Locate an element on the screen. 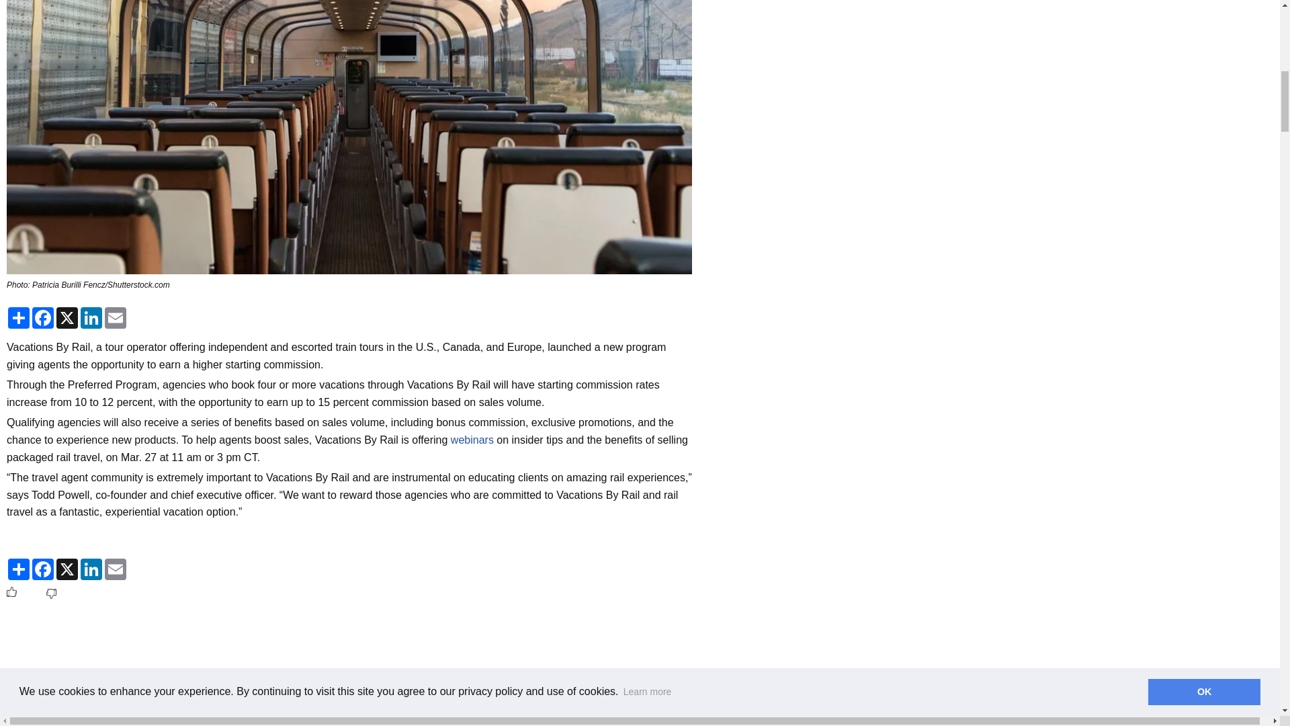 The height and width of the screenshot is (726, 1290). X is located at coordinates (67, 569).